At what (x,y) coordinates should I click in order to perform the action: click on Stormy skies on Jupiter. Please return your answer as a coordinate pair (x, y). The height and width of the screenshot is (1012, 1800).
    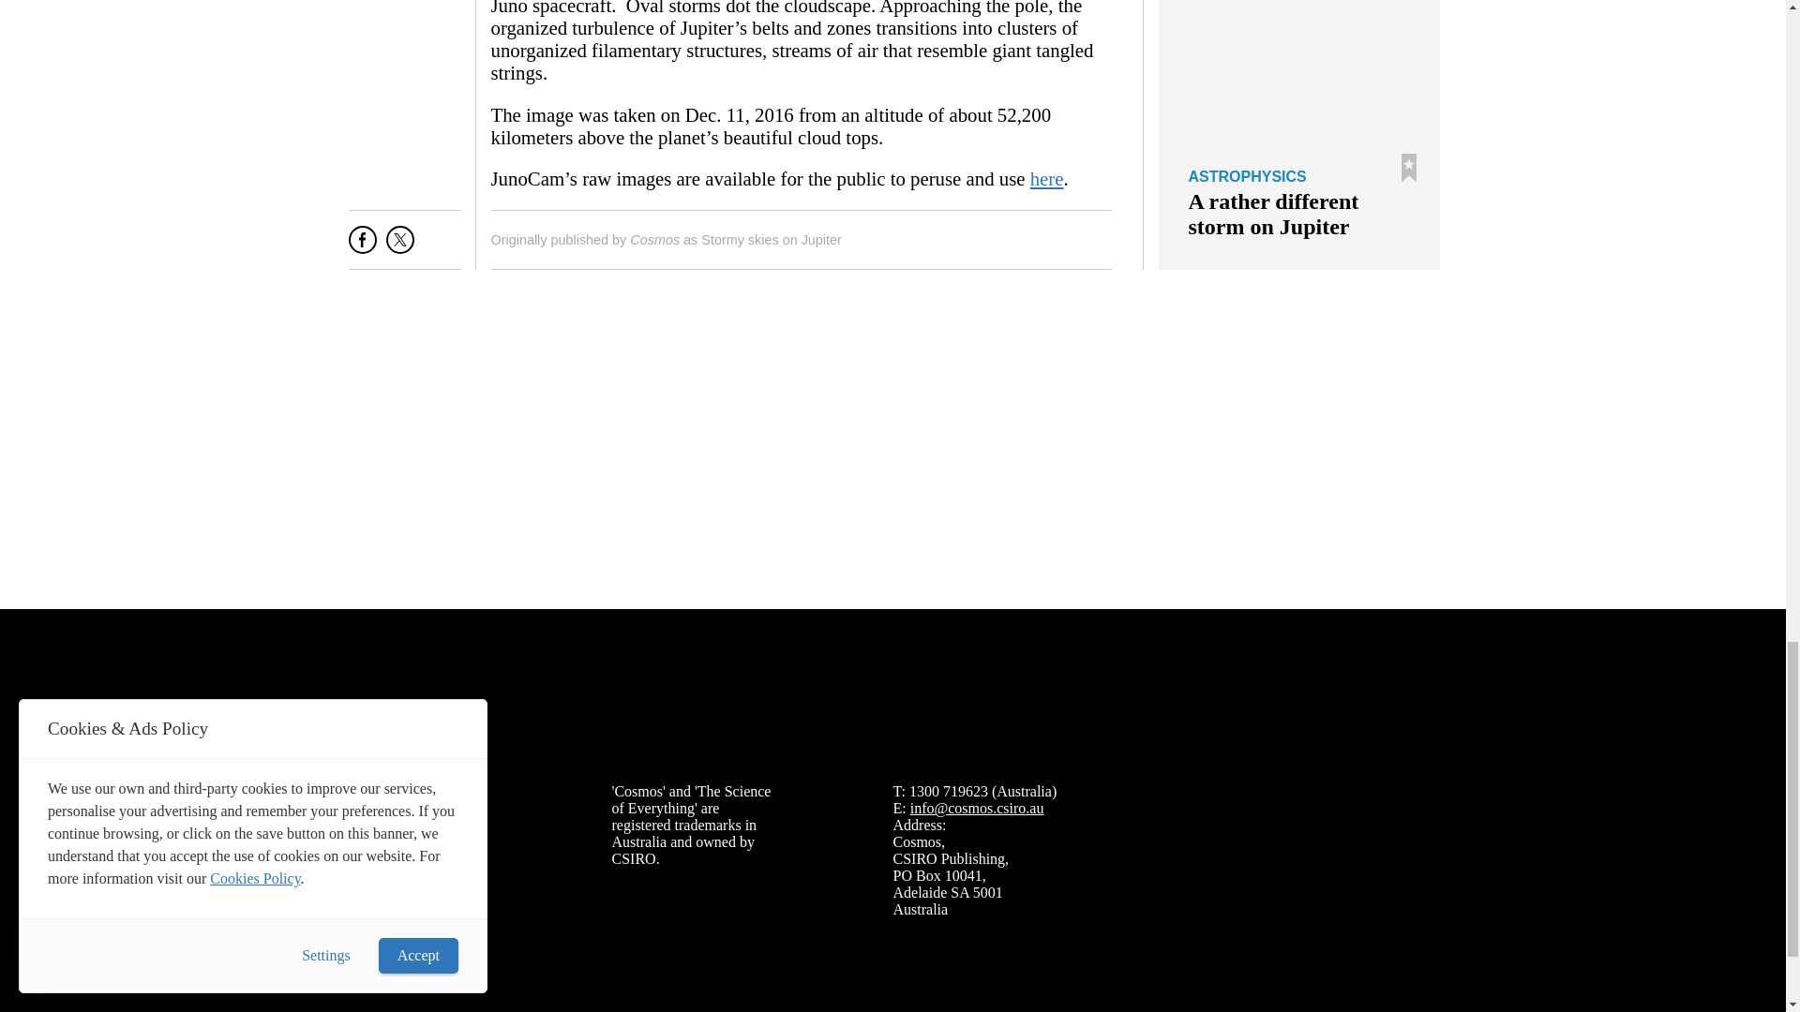
    Looking at the image, I should click on (772, 240).